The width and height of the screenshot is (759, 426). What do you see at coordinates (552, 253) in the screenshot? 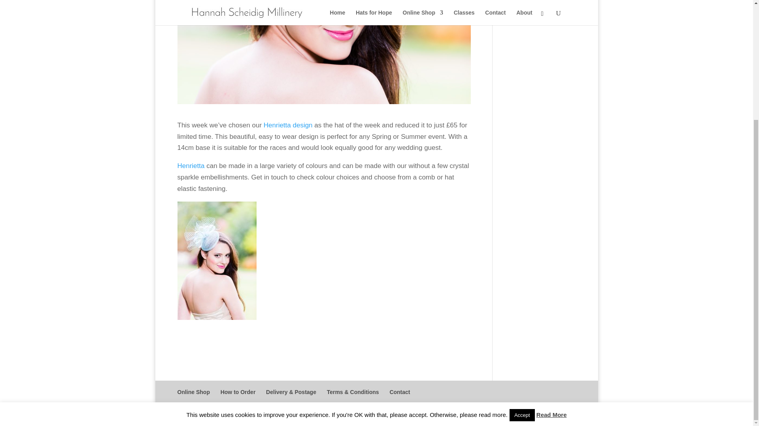
I see `Read More` at bounding box center [552, 253].